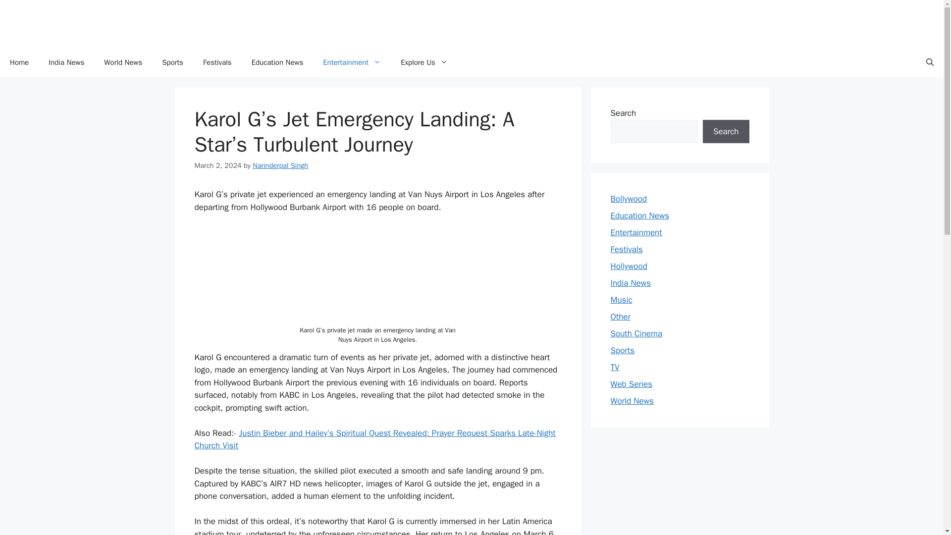 Image resolution: width=951 pixels, height=535 pixels. What do you see at coordinates (352, 62) in the screenshot?
I see `Entertainment` at bounding box center [352, 62].